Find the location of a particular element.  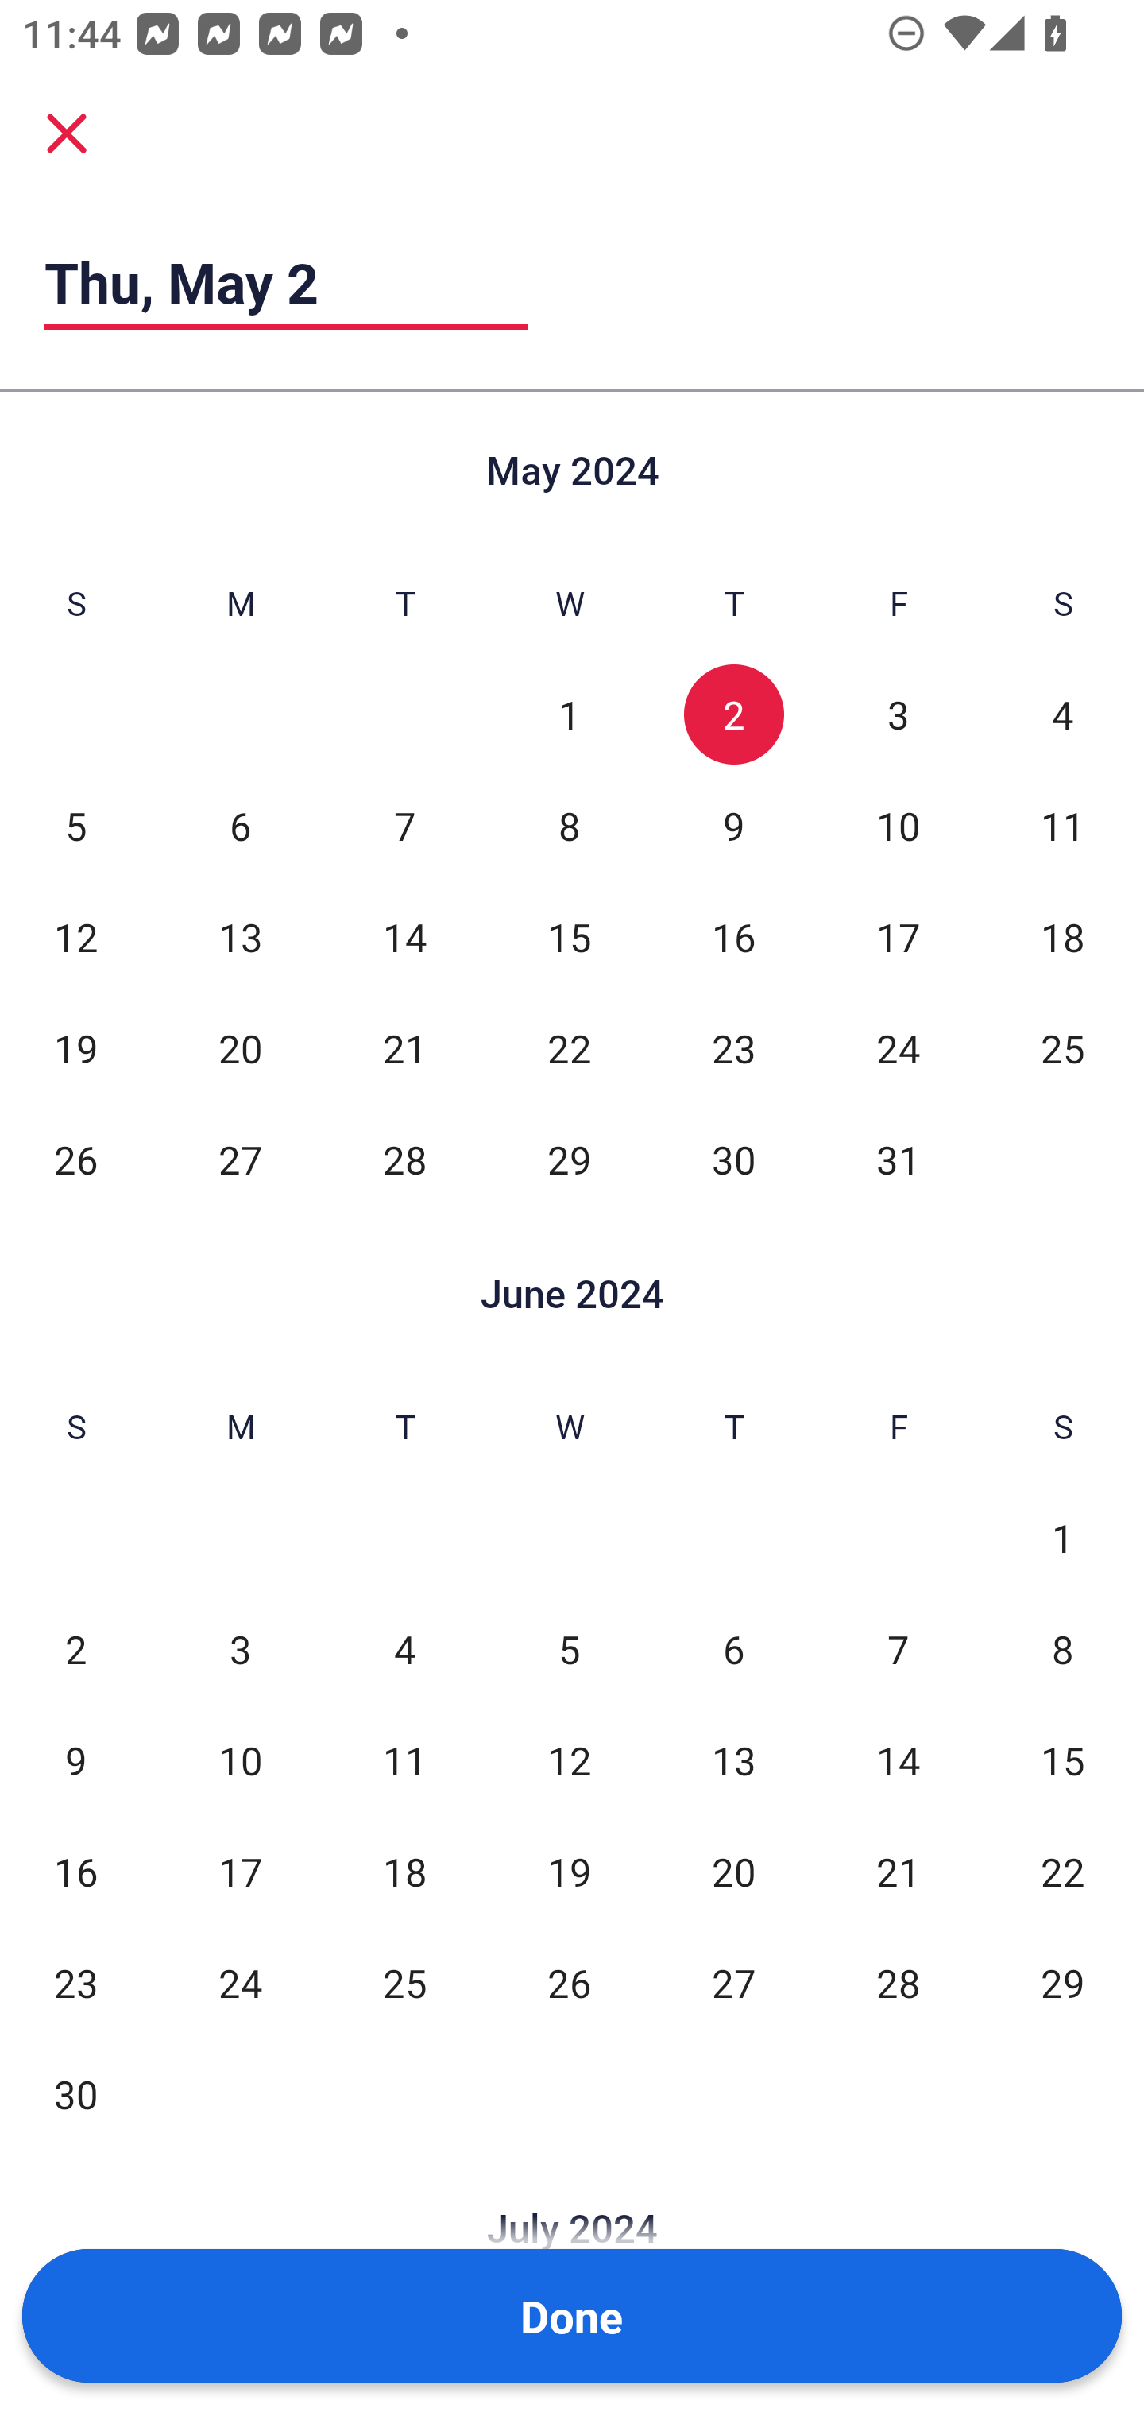

19 Sun, May 19, Not Selected is located at coordinates (75, 1048).